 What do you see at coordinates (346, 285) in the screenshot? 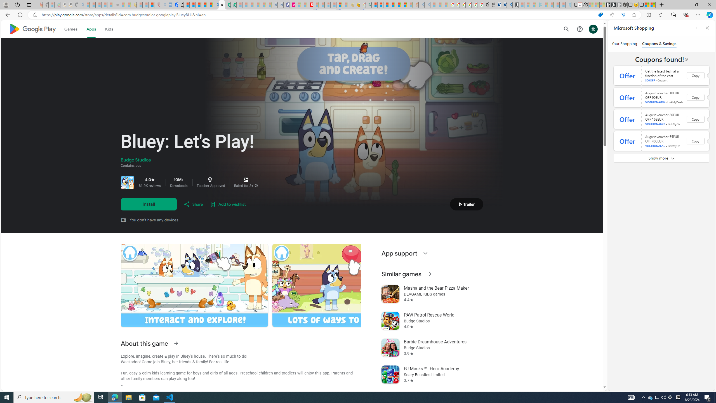
I see `Screenshot image` at bounding box center [346, 285].